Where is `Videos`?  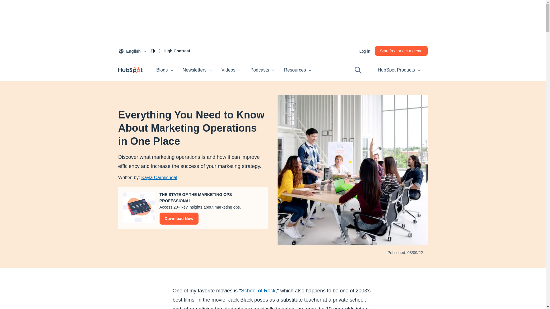
Videos is located at coordinates (231, 70).